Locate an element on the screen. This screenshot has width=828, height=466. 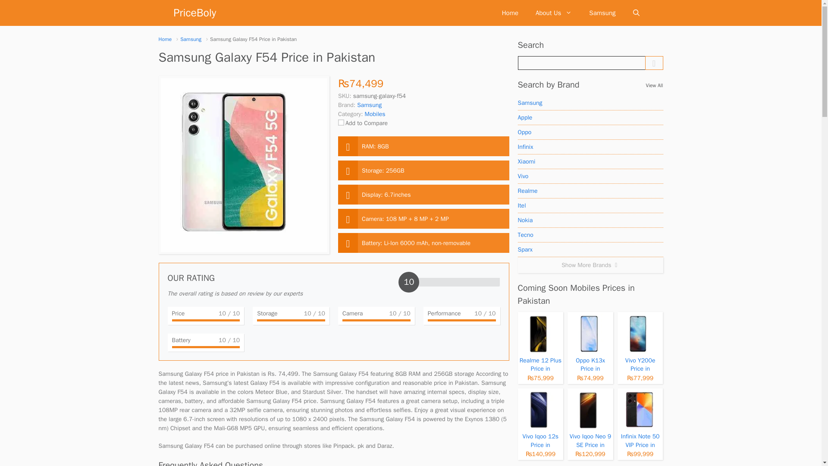
PriceBoly is located at coordinates (194, 13).